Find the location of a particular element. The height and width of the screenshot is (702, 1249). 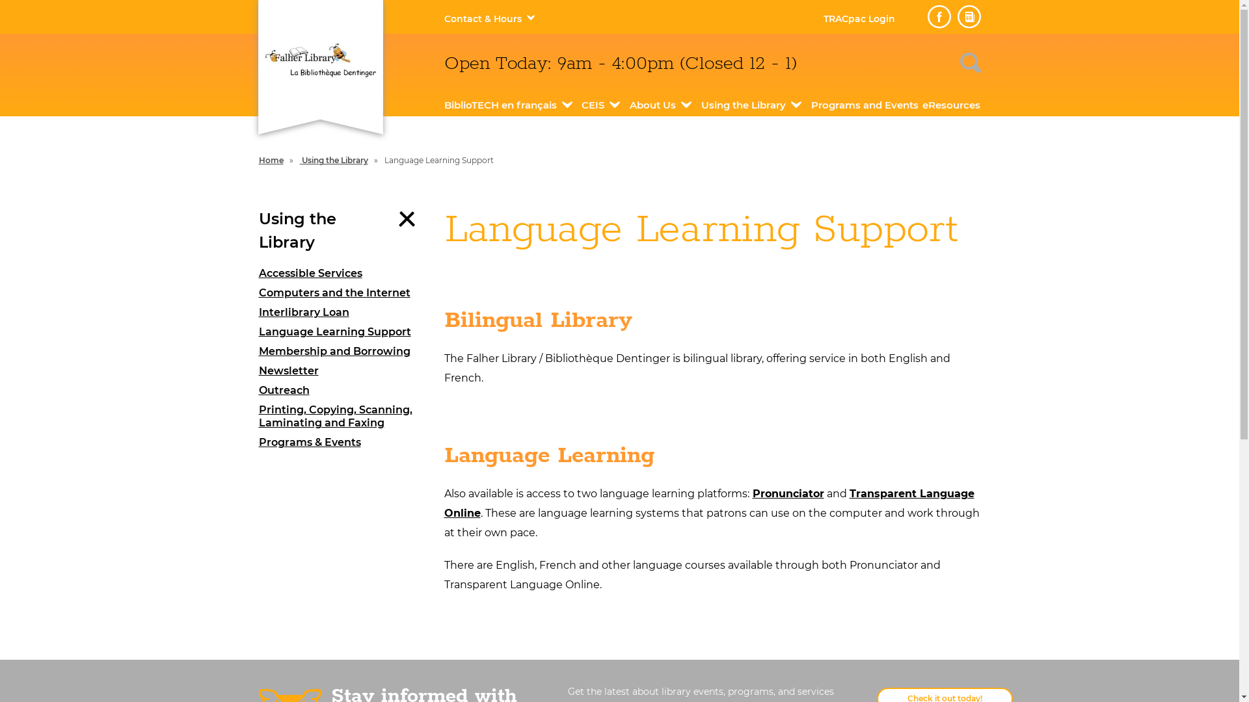

Computers and the Internet is located at coordinates (342, 293).